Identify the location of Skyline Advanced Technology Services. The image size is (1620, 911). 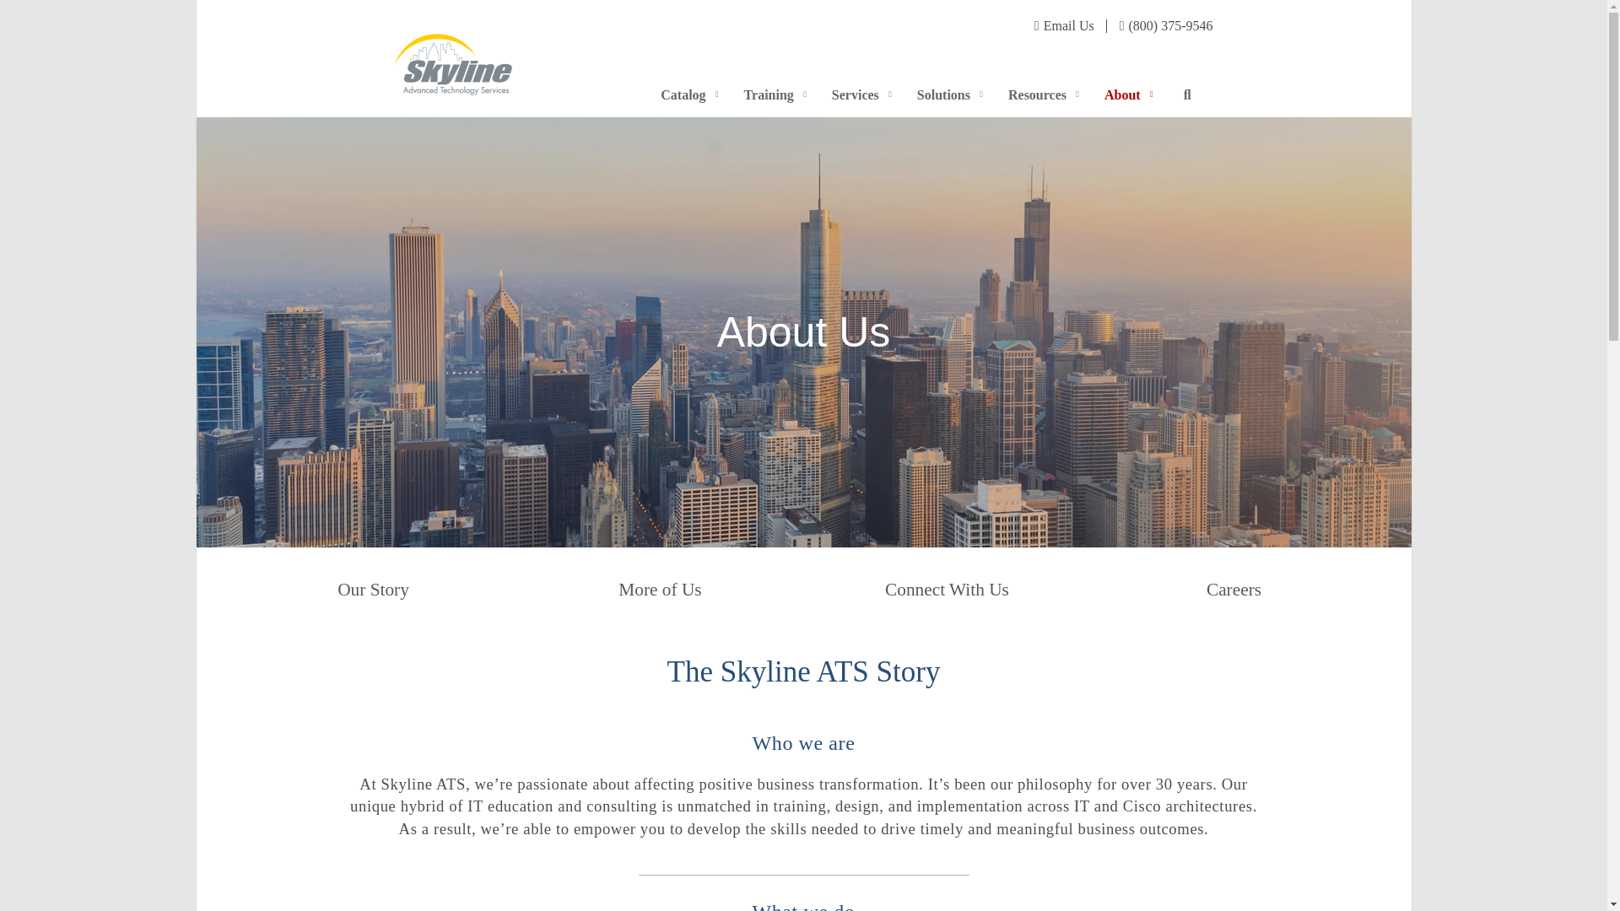
(1065, 25).